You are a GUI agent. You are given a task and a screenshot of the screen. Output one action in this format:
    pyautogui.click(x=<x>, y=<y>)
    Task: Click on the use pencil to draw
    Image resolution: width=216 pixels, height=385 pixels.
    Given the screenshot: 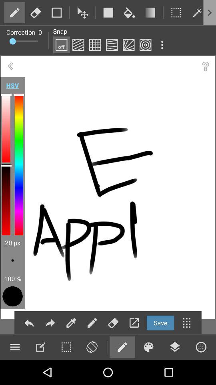 What is the action you would take?
    pyautogui.click(x=122, y=347)
    